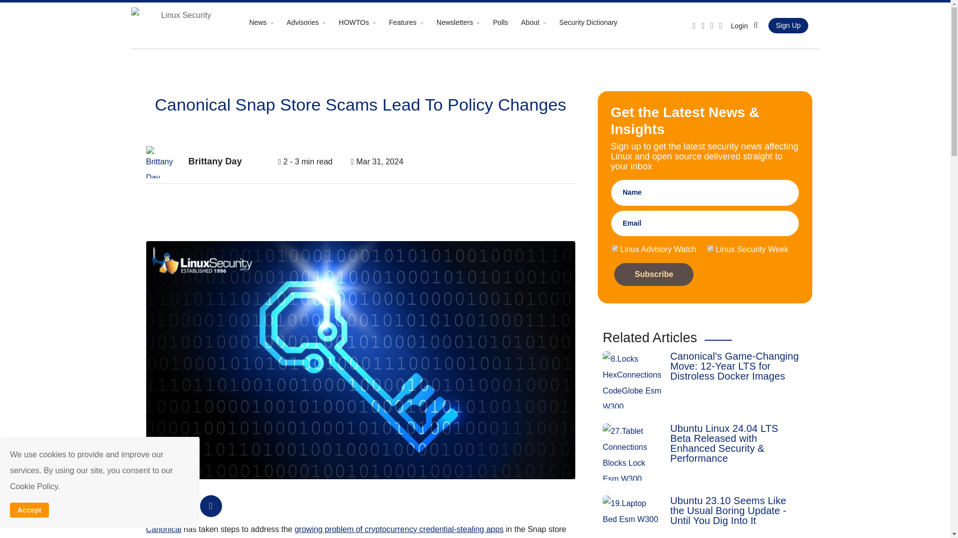  I want to click on Subscribe, so click(653, 274).